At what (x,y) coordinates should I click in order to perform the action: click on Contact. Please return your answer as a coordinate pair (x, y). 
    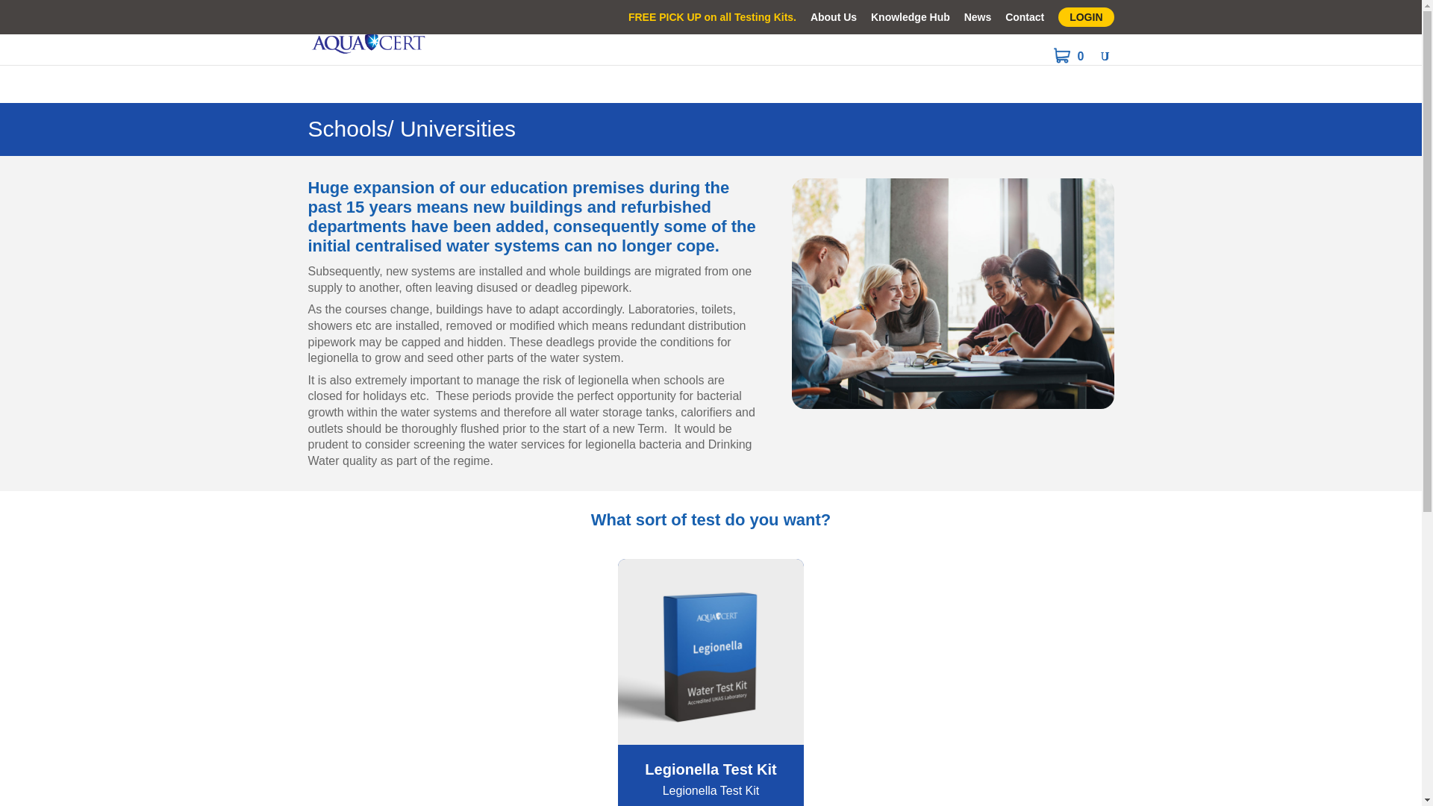
    Looking at the image, I should click on (1025, 21).